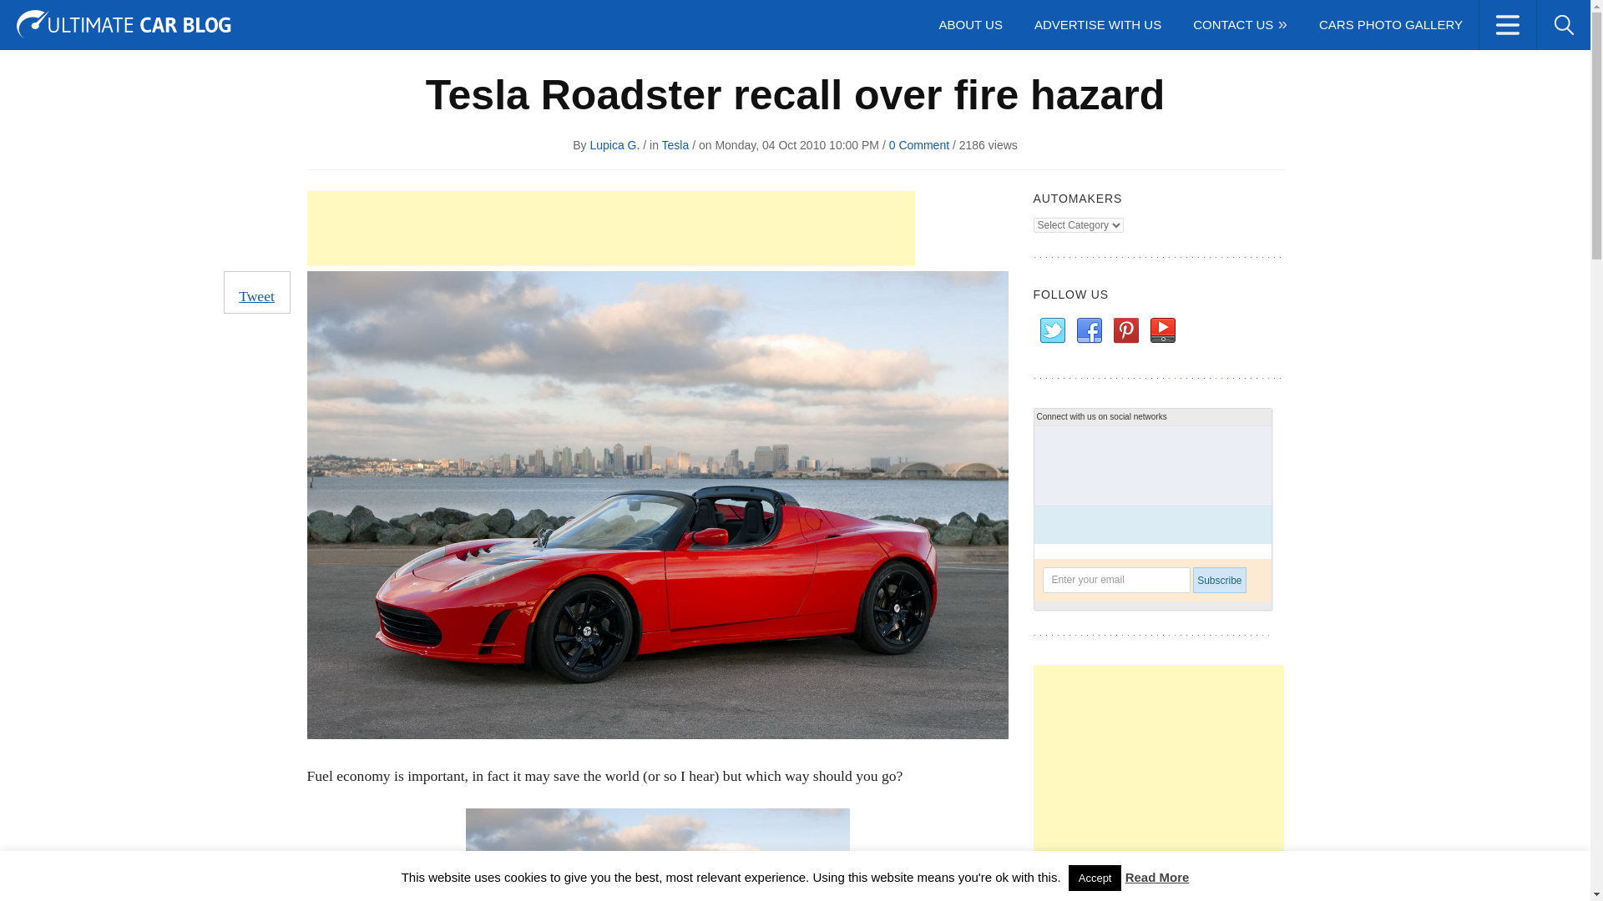 The image size is (1603, 901). What do you see at coordinates (1561, 18) in the screenshot?
I see `gplus` at bounding box center [1561, 18].